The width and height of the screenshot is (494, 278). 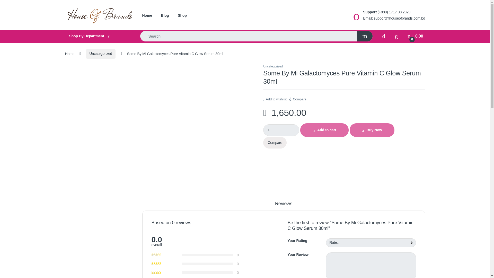 I want to click on Uncategorized, so click(x=273, y=66).